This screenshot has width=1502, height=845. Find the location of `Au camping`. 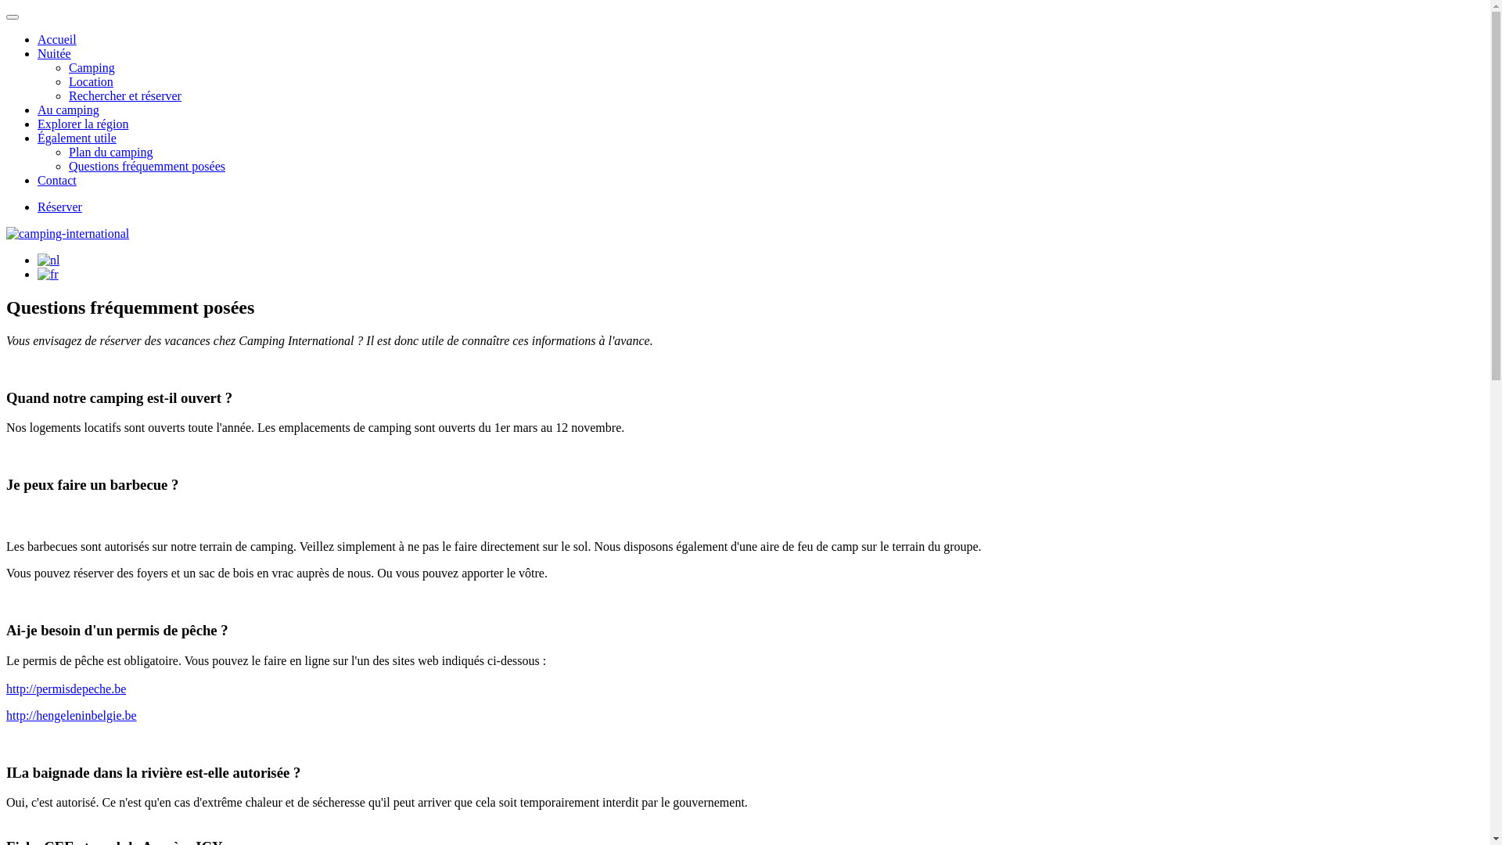

Au camping is located at coordinates (69, 110).